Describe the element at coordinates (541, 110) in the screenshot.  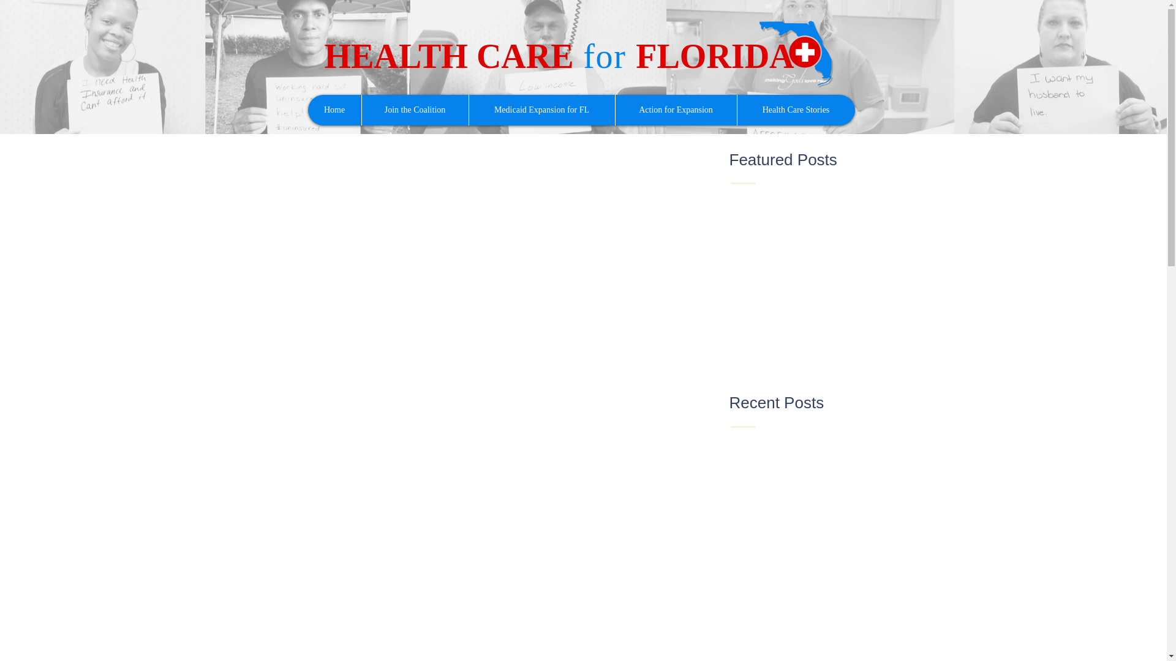
I see `Medicaid Expansion for FL` at that location.